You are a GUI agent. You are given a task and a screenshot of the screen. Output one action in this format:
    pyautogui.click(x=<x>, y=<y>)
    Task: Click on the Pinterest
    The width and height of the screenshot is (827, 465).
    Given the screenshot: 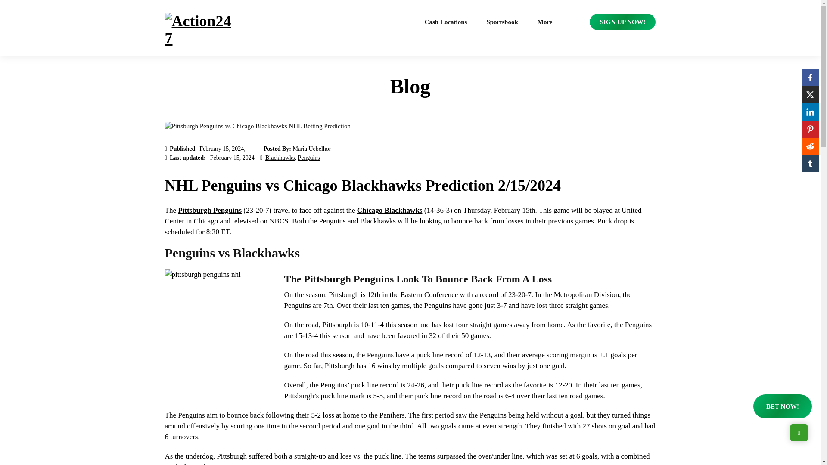 What is the action you would take?
    pyautogui.click(x=810, y=129)
    